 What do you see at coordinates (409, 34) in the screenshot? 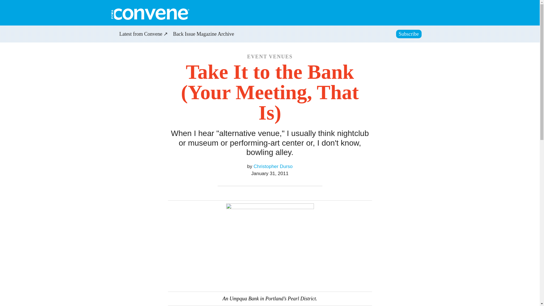
I see `Subscribe` at bounding box center [409, 34].